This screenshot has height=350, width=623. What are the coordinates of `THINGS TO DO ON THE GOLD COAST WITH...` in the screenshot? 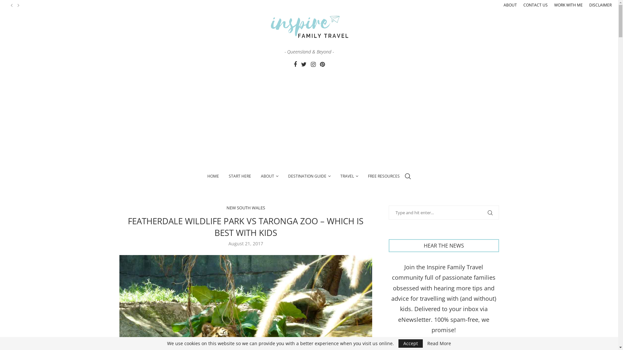 It's located at (64, 6).